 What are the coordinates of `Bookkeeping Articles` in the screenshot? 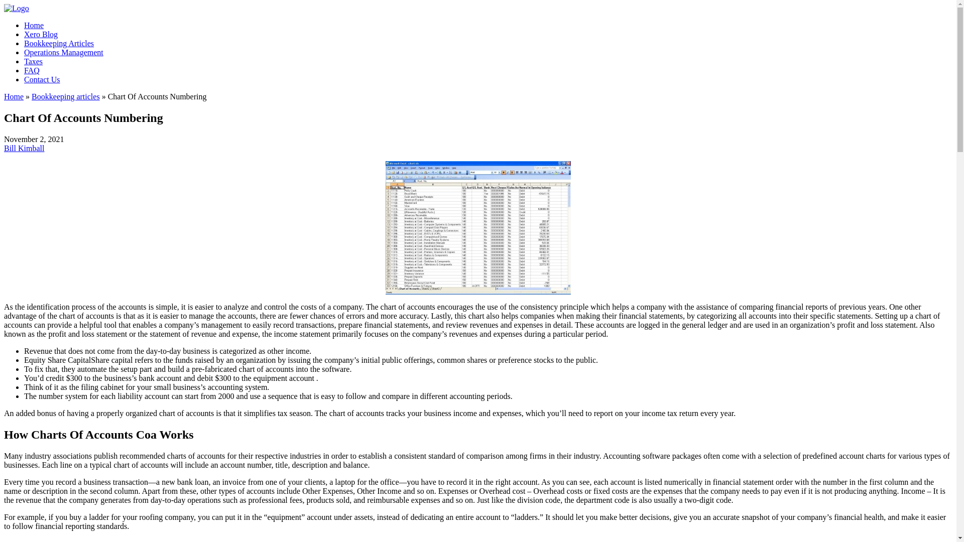 It's located at (59, 43).